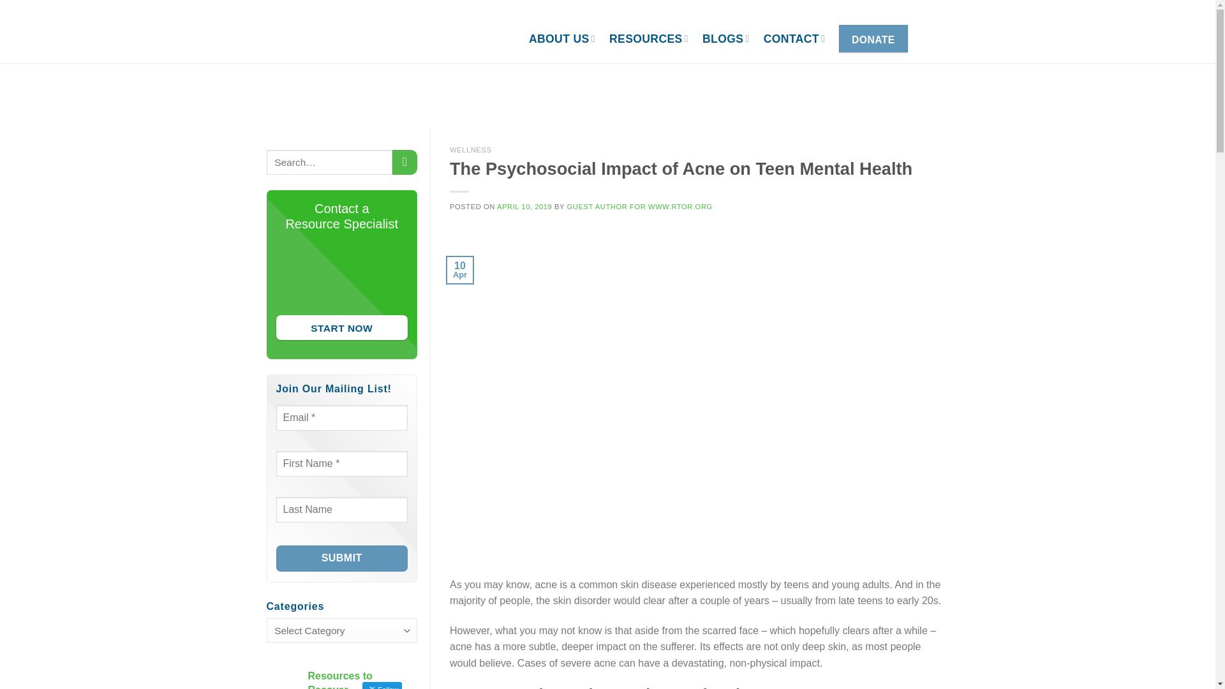 The image size is (1225, 689). What do you see at coordinates (726, 38) in the screenshot?
I see `BLOGS` at bounding box center [726, 38].